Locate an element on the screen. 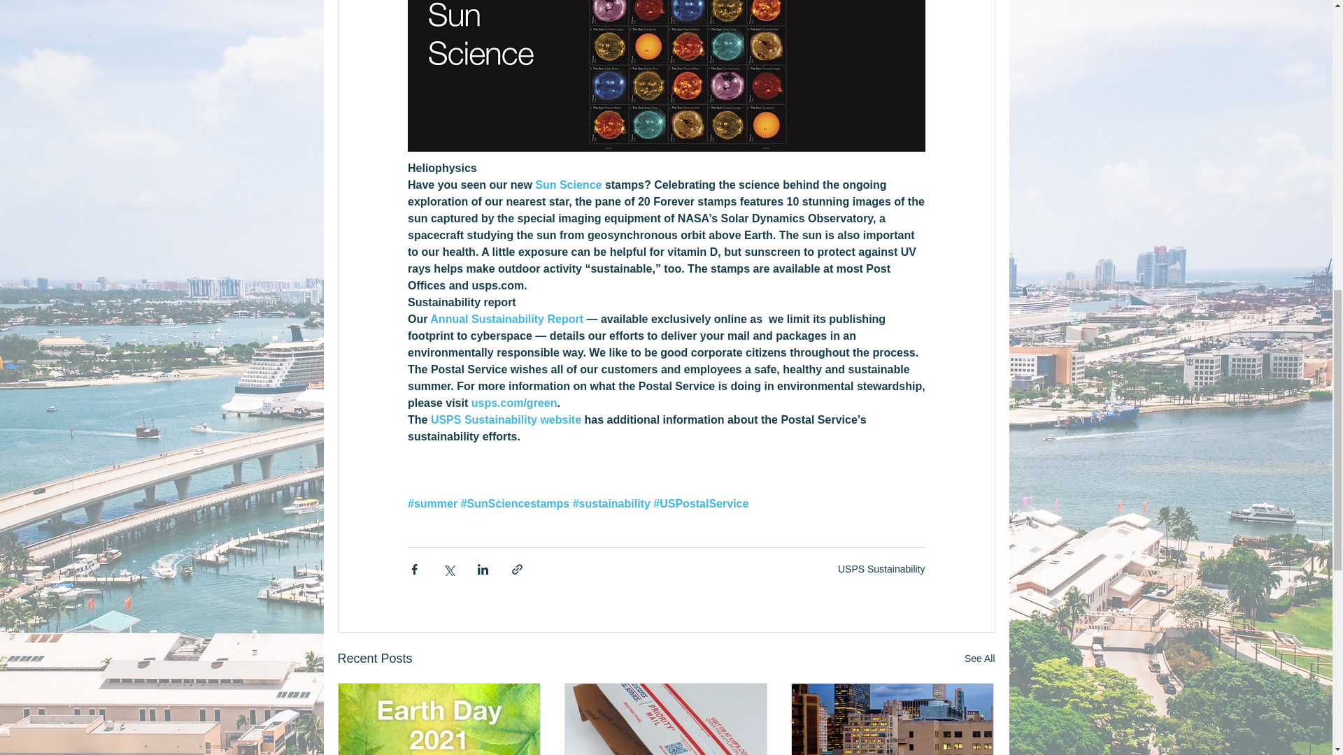  USPS Sustainability website is located at coordinates (505, 419).